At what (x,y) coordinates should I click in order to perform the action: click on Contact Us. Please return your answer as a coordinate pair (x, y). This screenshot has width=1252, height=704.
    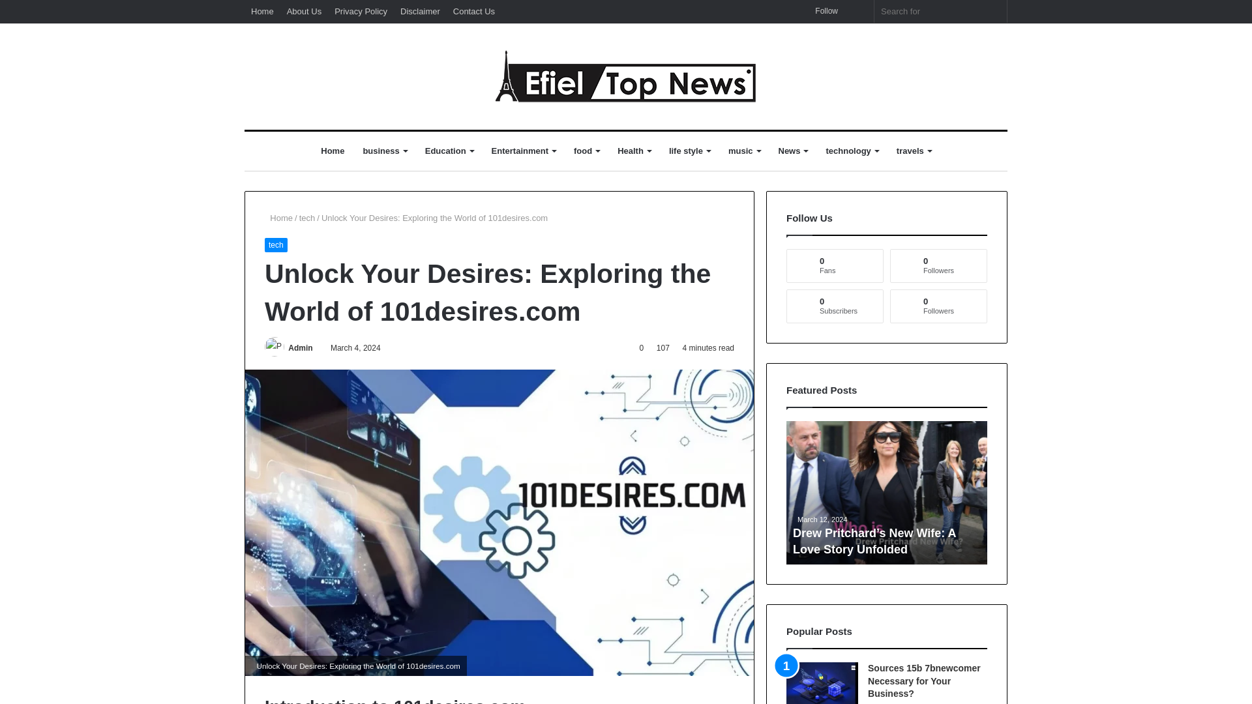
    Looking at the image, I should click on (474, 11).